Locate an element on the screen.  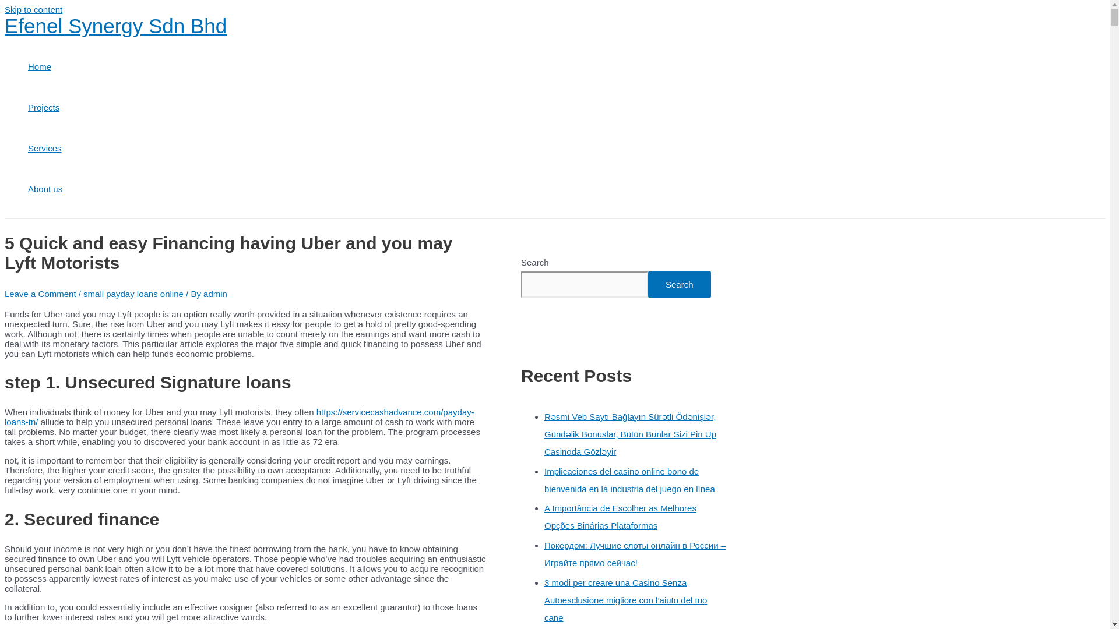
Leave a Comment is located at coordinates (40, 294).